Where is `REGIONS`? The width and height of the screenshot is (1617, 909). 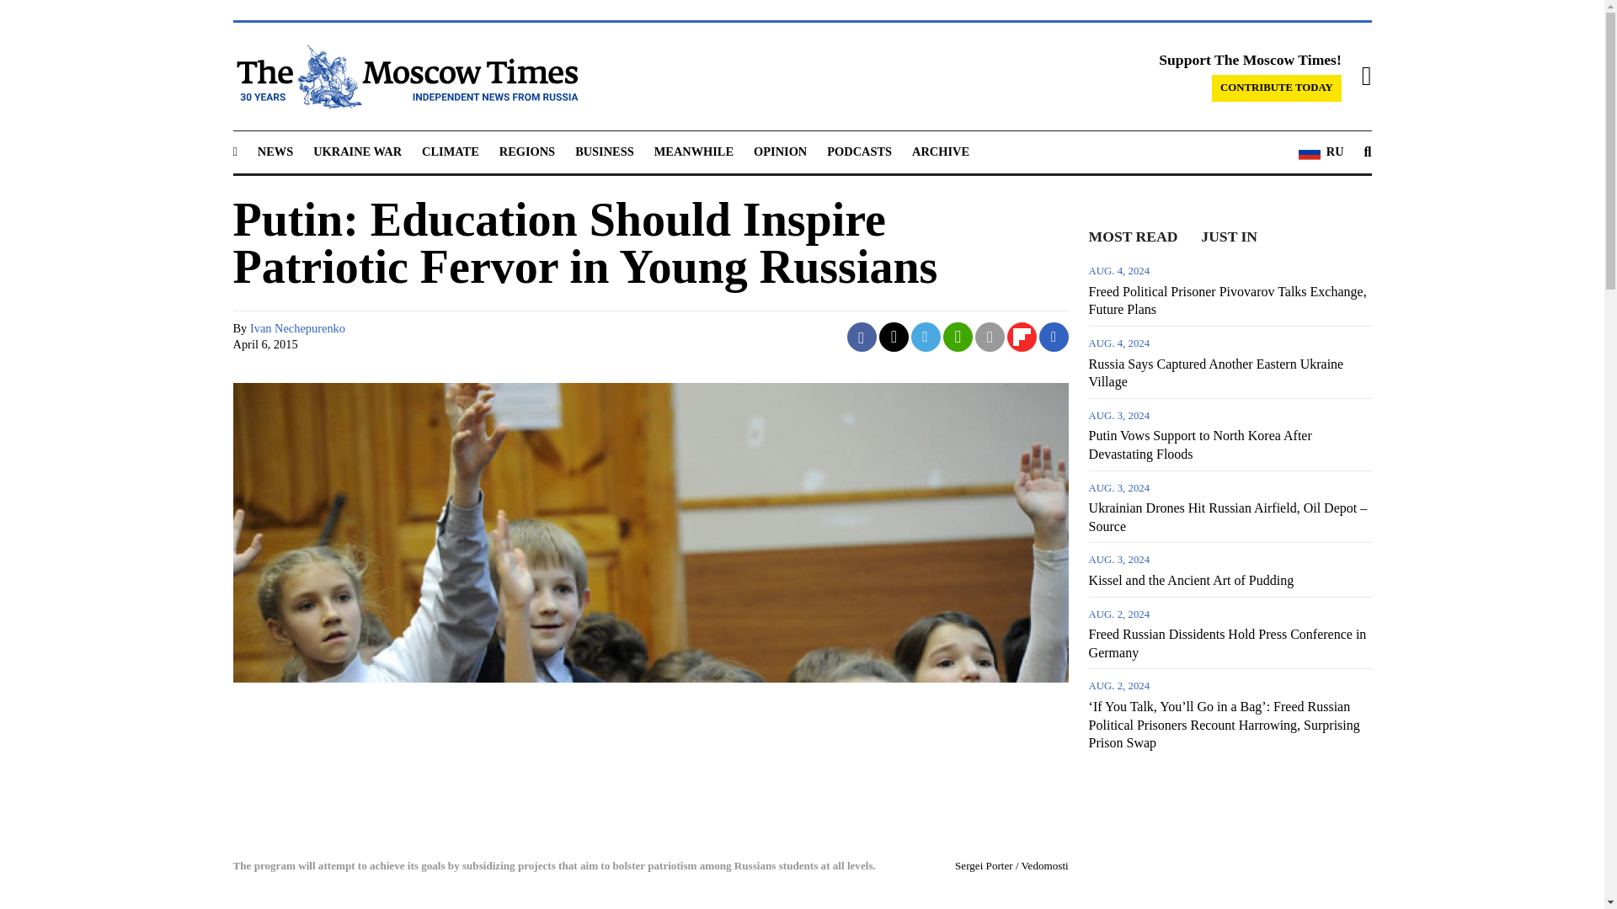 REGIONS is located at coordinates (527, 151).